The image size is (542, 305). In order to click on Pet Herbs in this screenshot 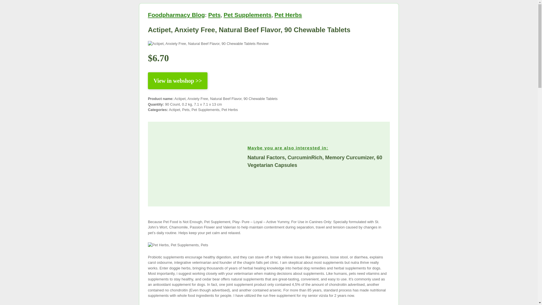, I will do `click(288, 15)`.